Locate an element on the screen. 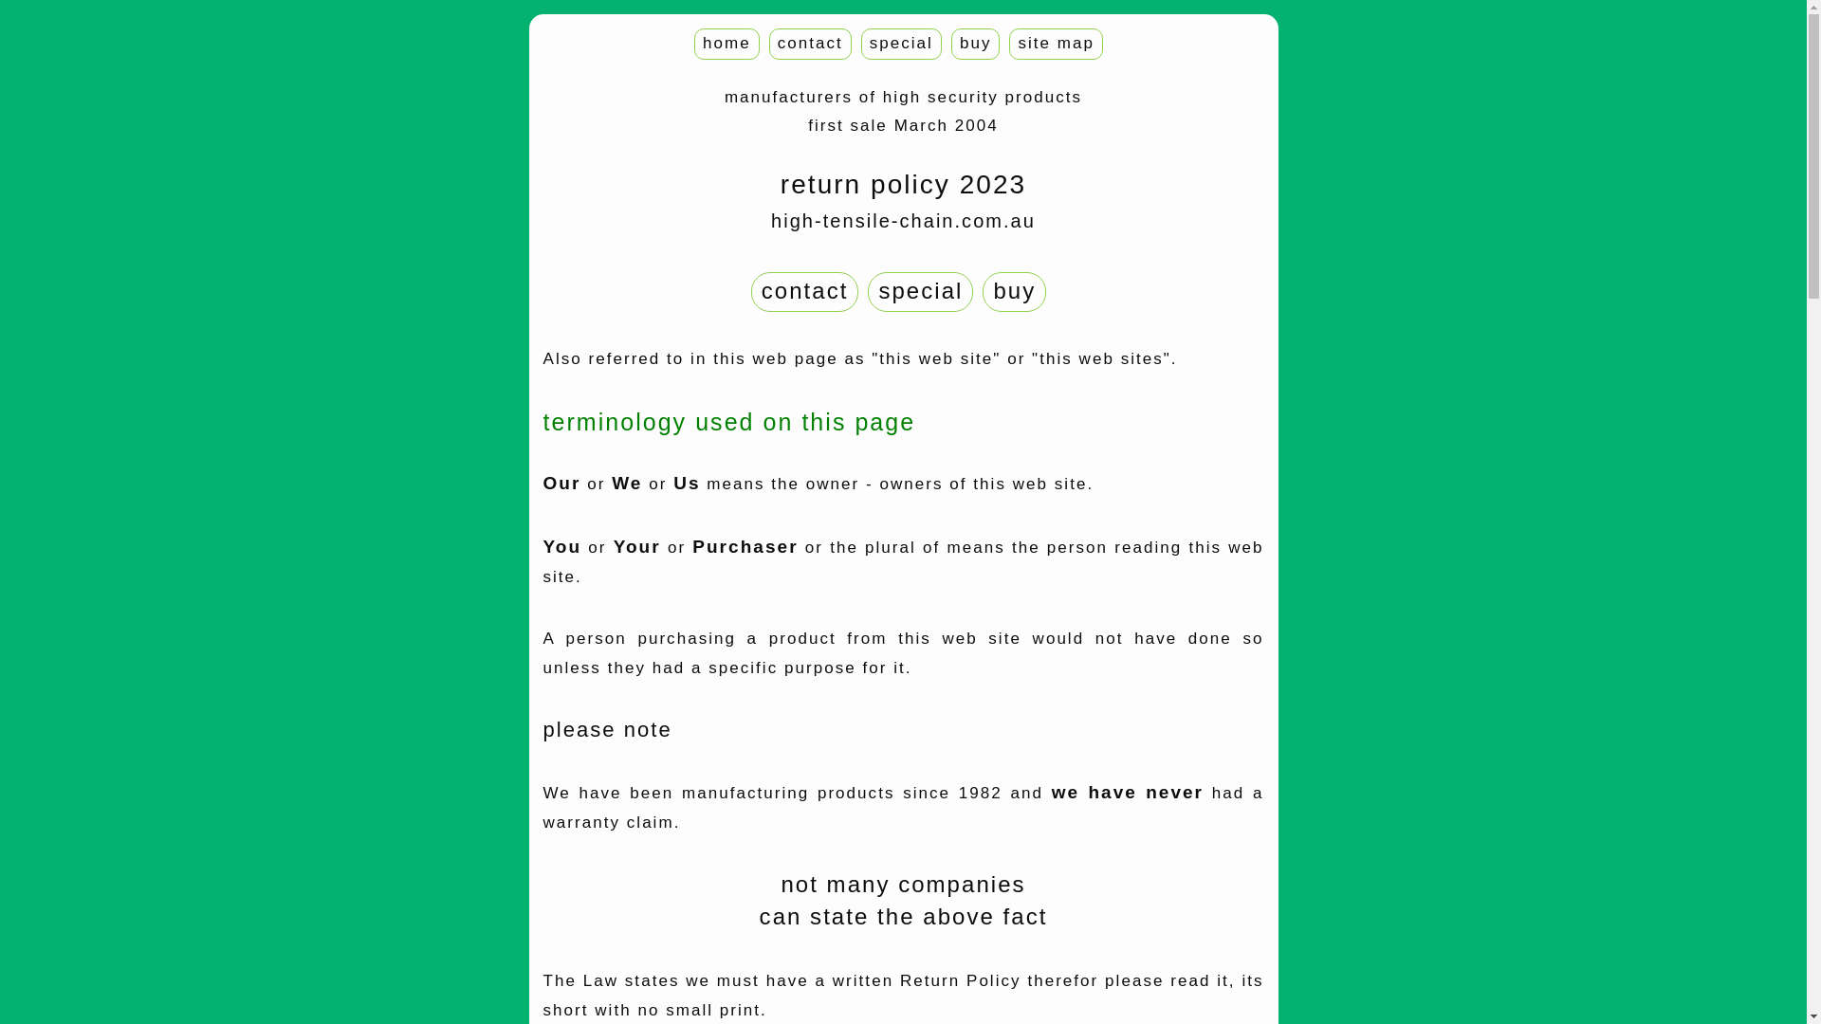 This screenshot has width=1821, height=1024. buy is located at coordinates (976, 44).